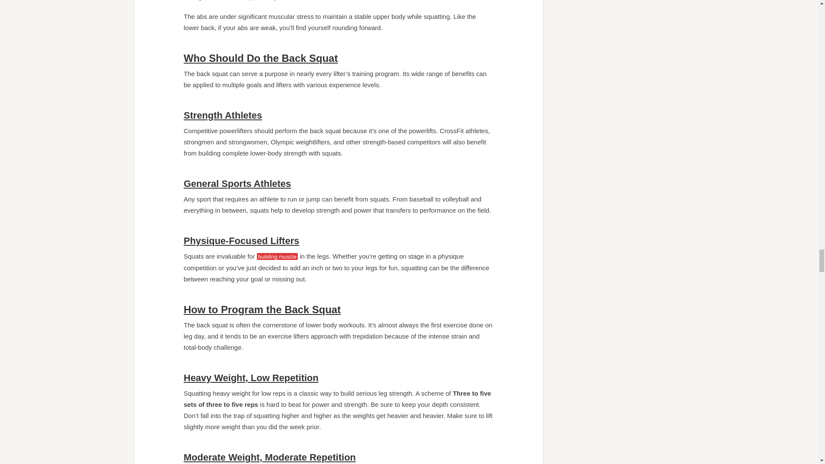 Image resolution: width=825 pixels, height=464 pixels. What do you see at coordinates (277, 256) in the screenshot?
I see `building muscle` at bounding box center [277, 256].